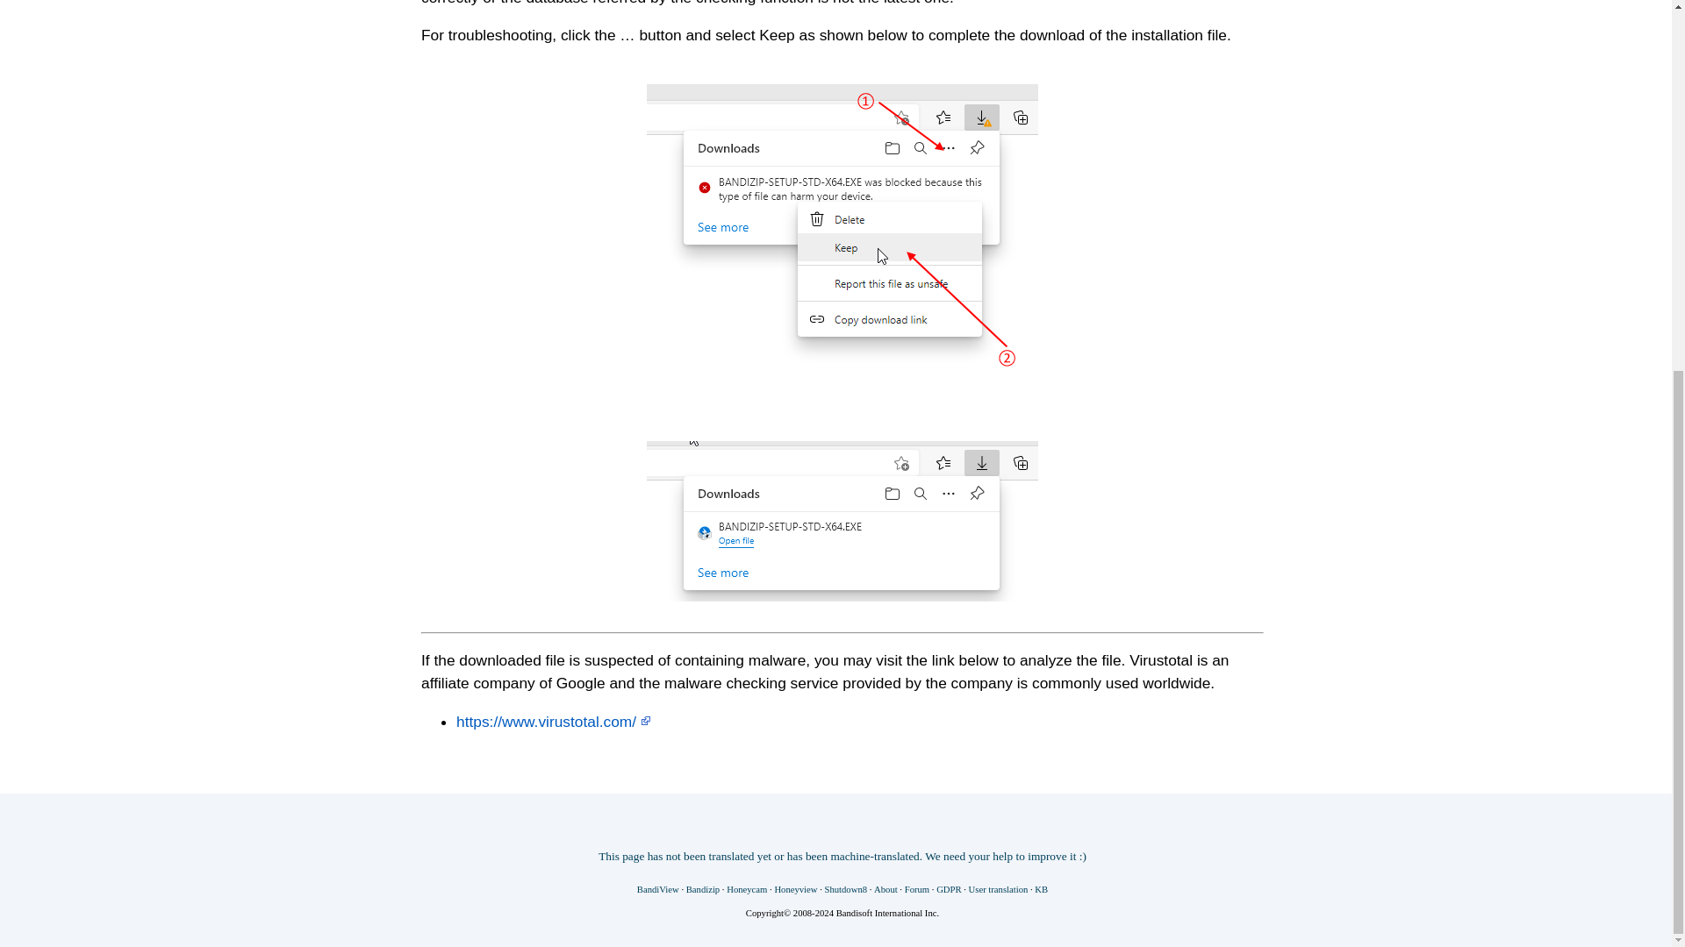  I want to click on Honeyview, so click(795, 889).